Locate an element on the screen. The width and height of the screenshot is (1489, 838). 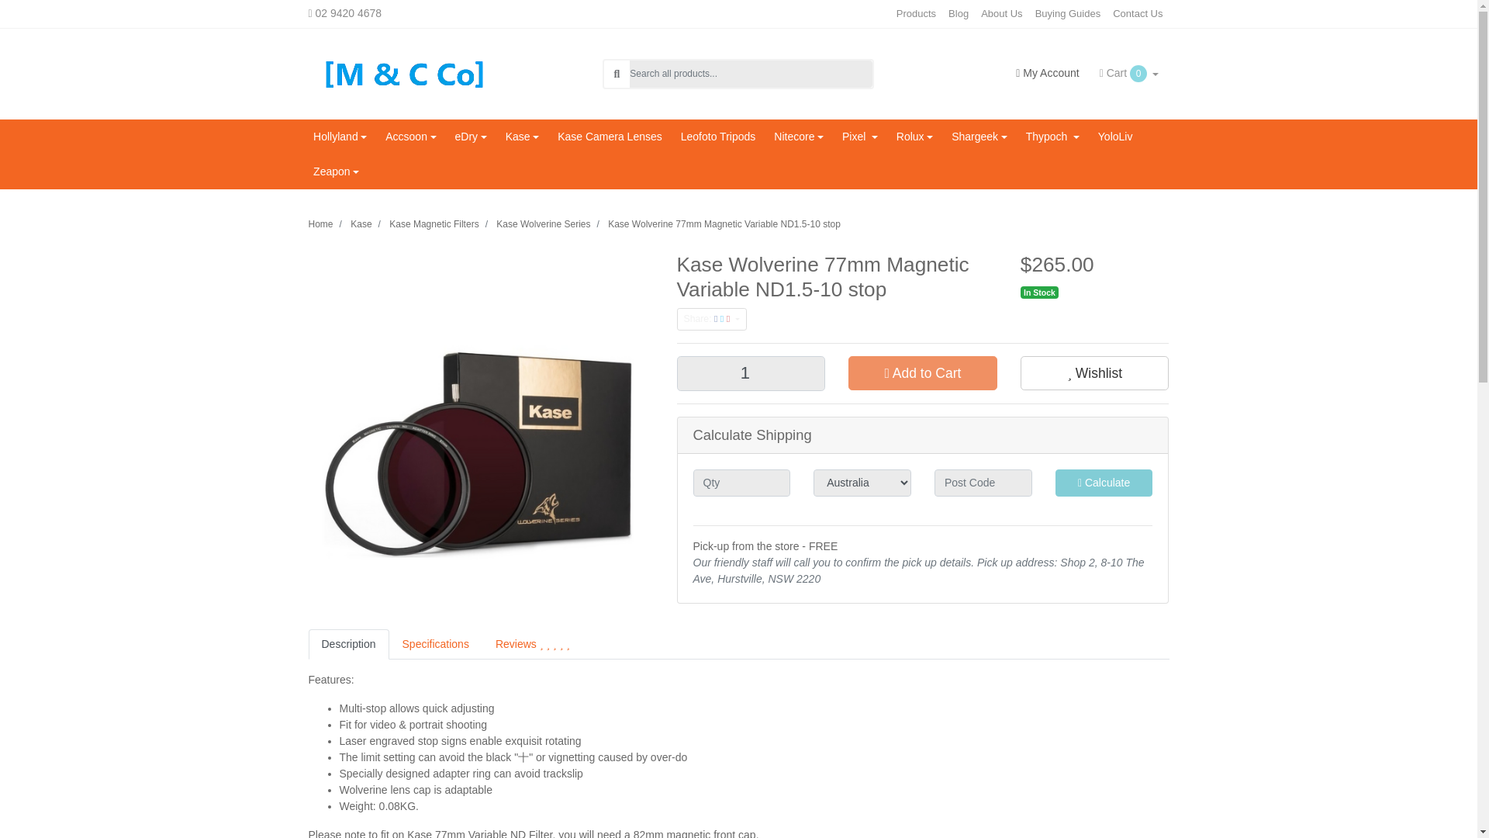
Add To Wishlist is located at coordinates (1094, 373).